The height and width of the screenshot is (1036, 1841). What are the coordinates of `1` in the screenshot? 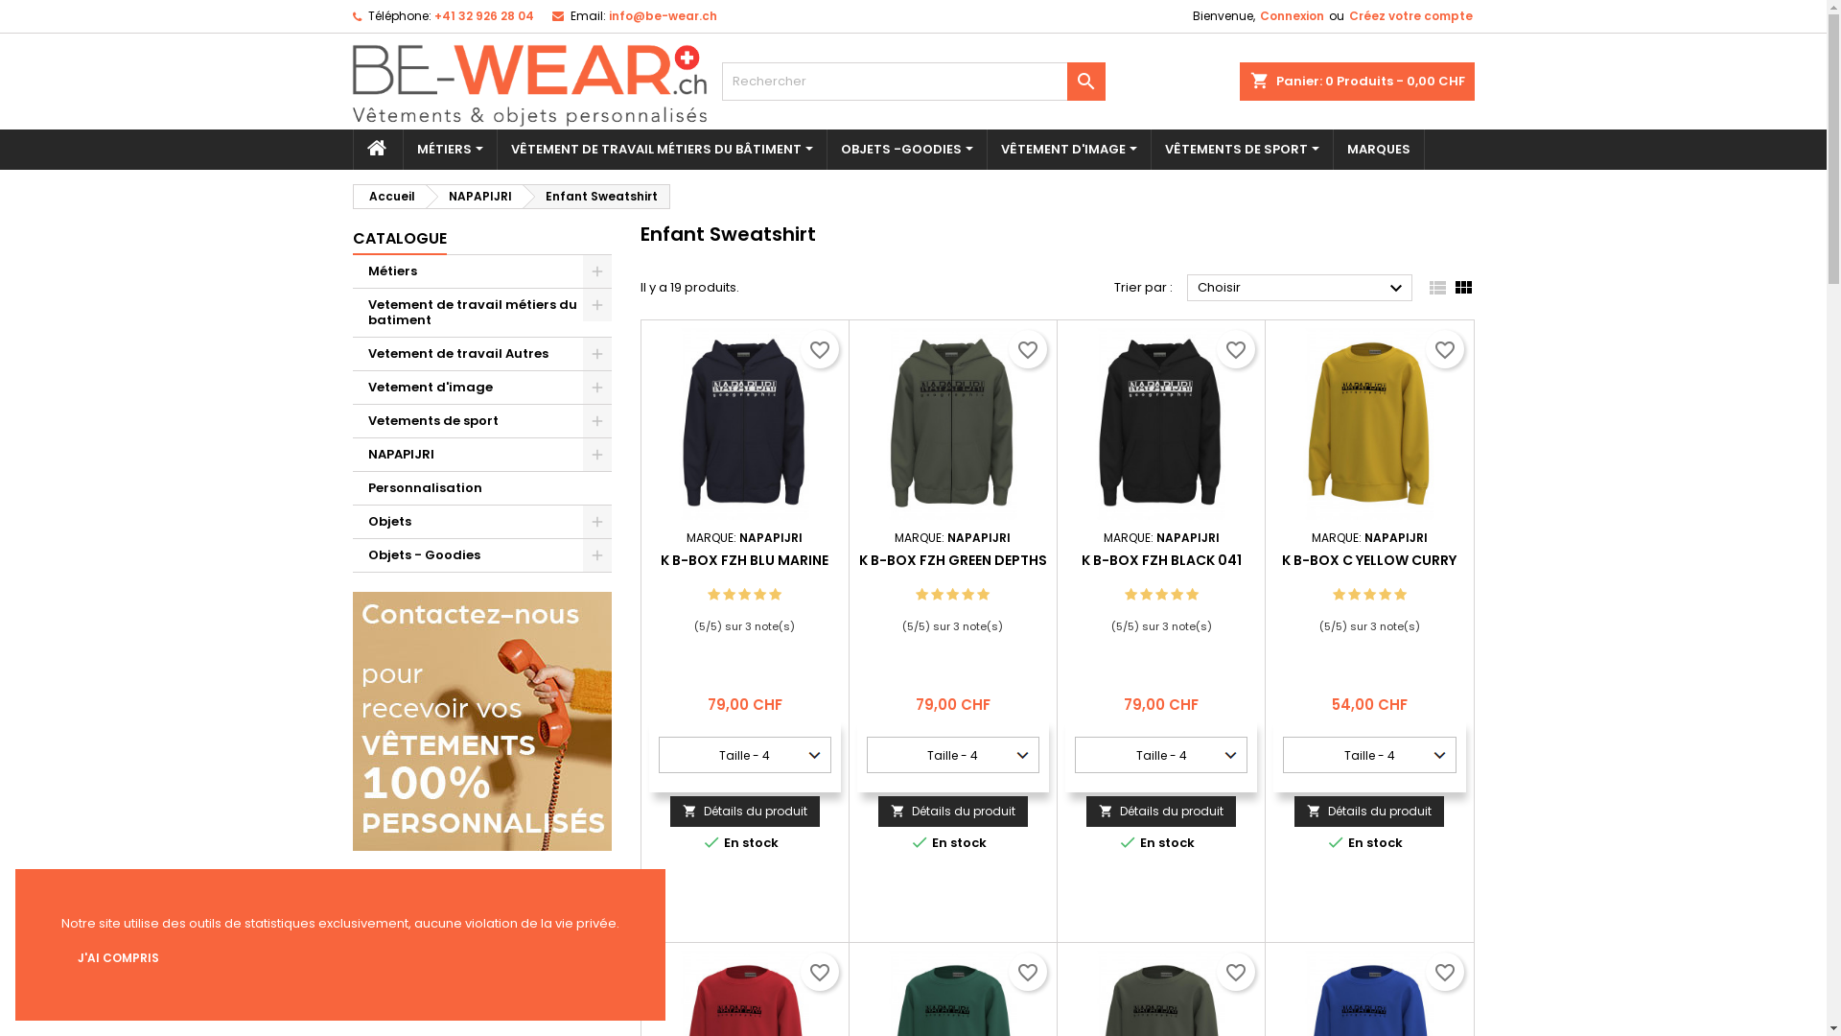 It's located at (713, 595).